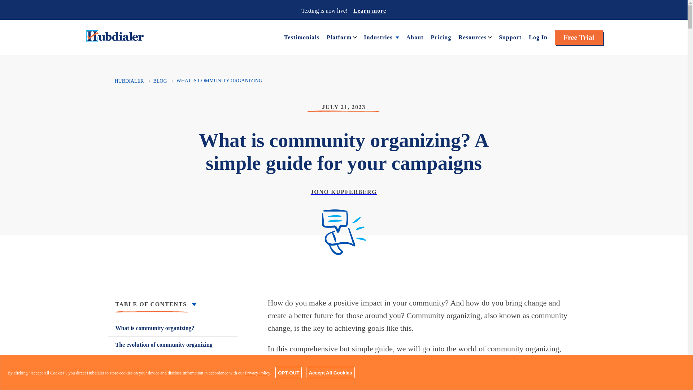 This screenshot has width=693, height=390. What do you see at coordinates (160, 81) in the screenshot?
I see `BLOG` at bounding box center [160, 81].